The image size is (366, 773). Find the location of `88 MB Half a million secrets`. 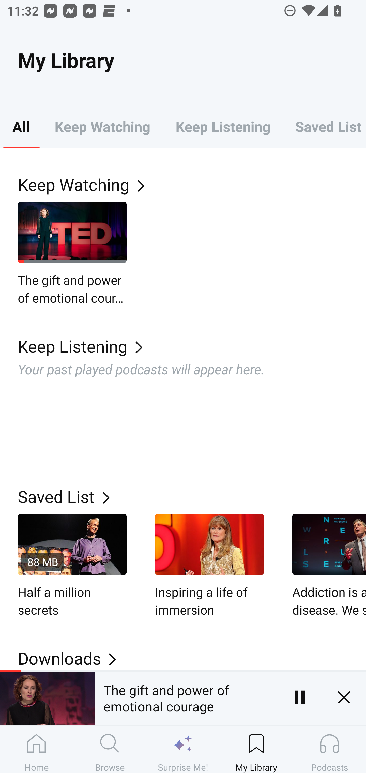

88 MB Half a million secrets is located at coordinates (72, 566).